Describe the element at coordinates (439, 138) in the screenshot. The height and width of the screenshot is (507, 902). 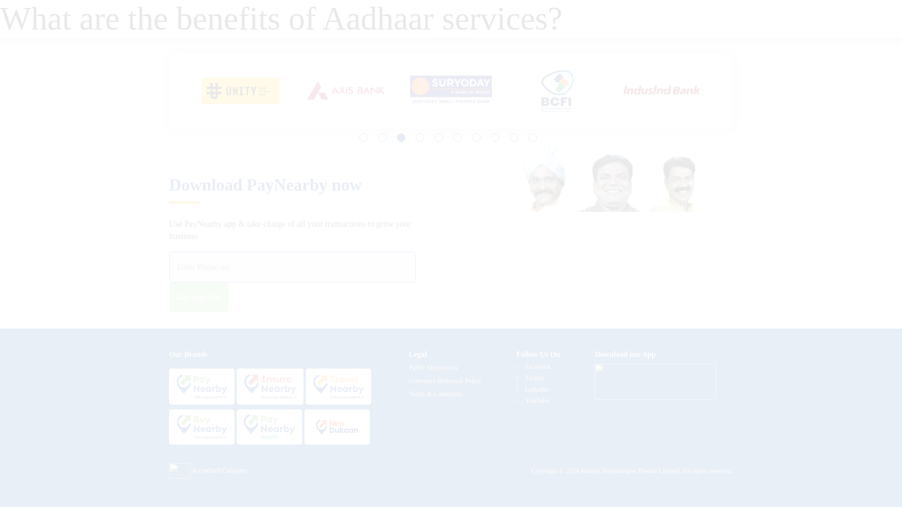
I see `5` at that location.